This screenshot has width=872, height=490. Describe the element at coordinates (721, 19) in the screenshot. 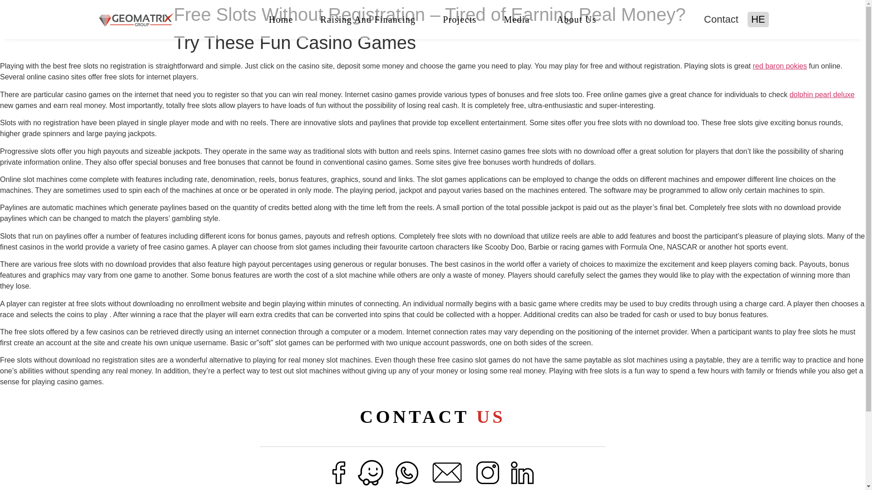

I see `Contact` at that location.